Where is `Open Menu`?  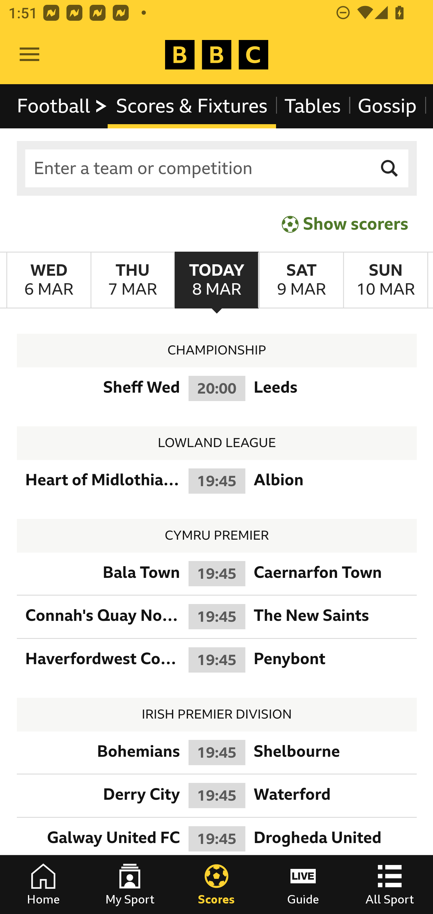 Open Menu is located at coordinates (29, 55).